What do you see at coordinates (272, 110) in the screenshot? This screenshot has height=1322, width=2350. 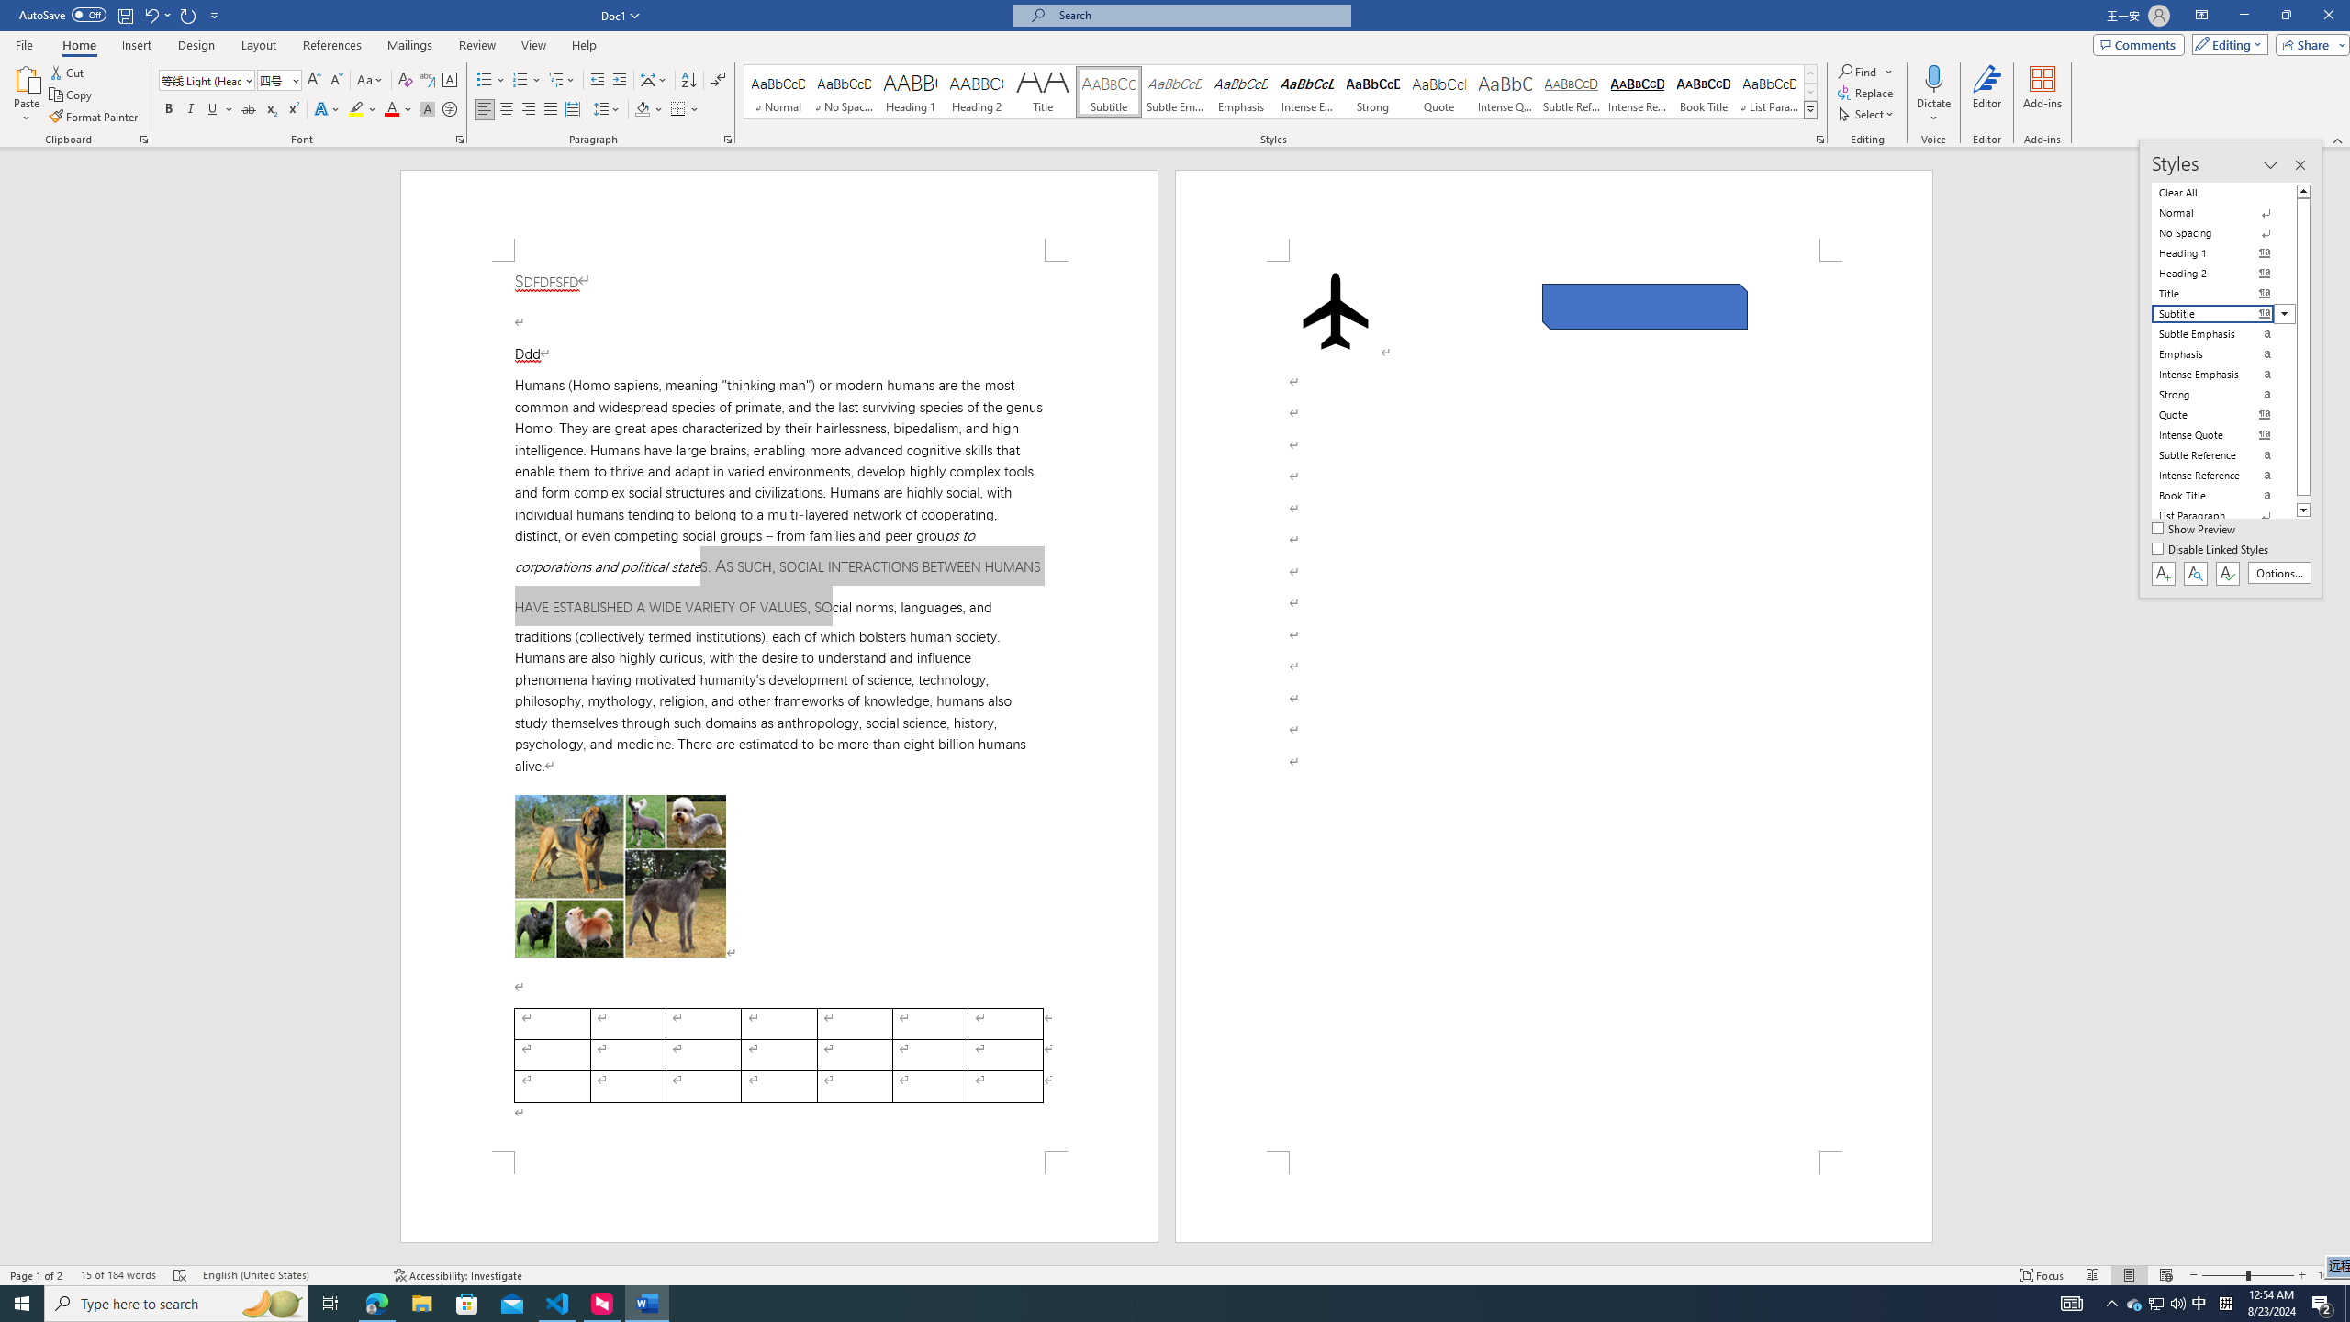 I see `Subscript` at bounding box center [272, 110].